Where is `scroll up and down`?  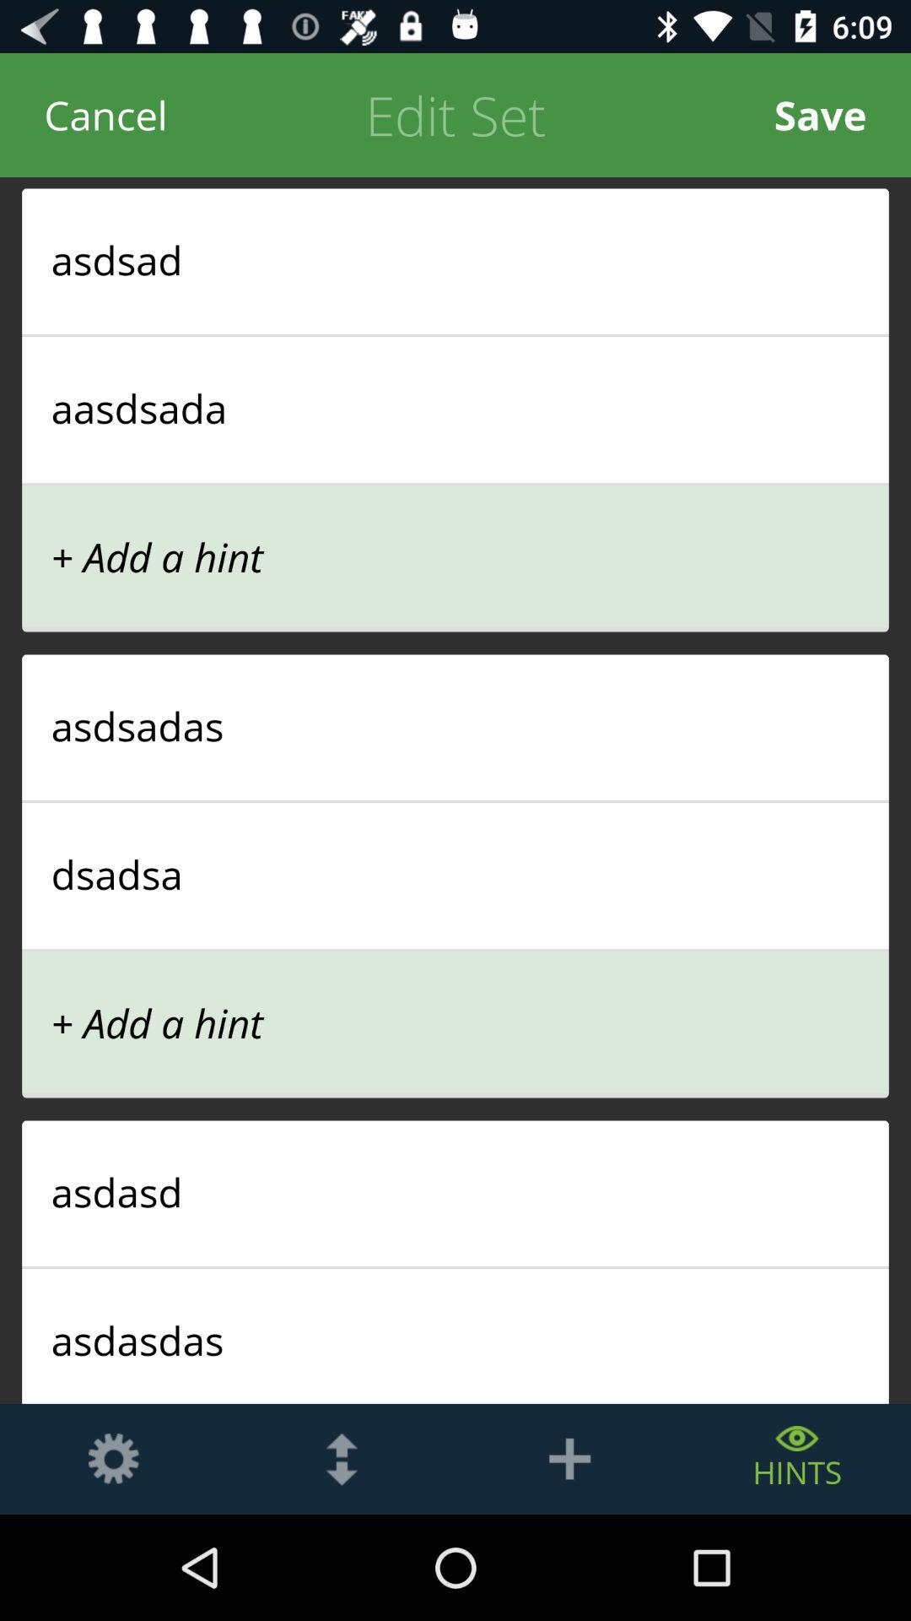
scroll up and down is located at coordinates (342, 1459).